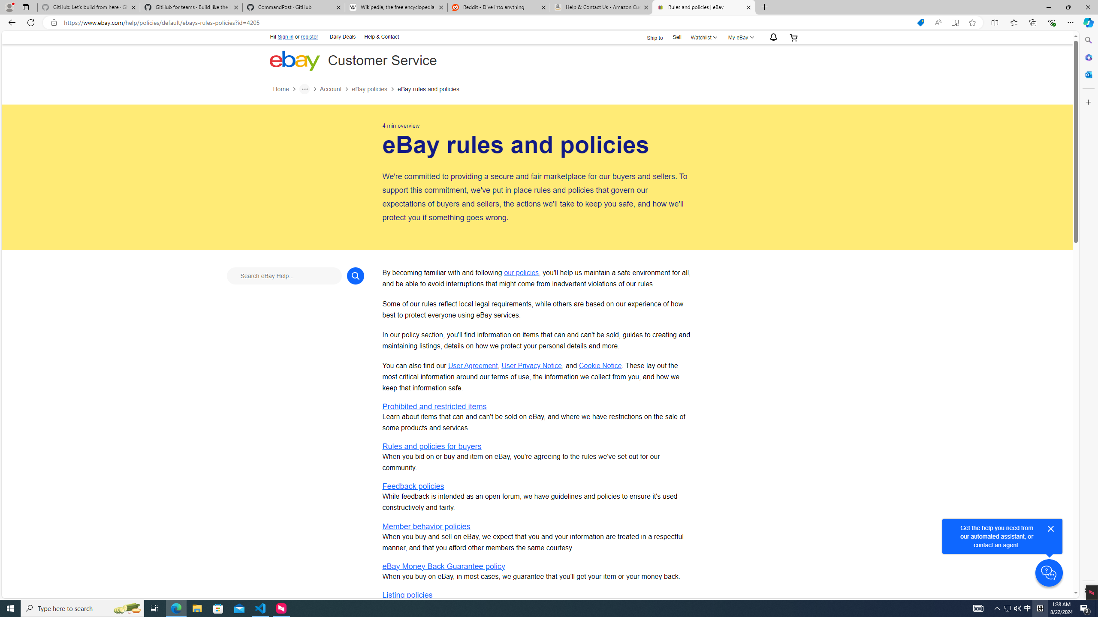  I want to click on Rules and policies | eBay, so click(703, 7).